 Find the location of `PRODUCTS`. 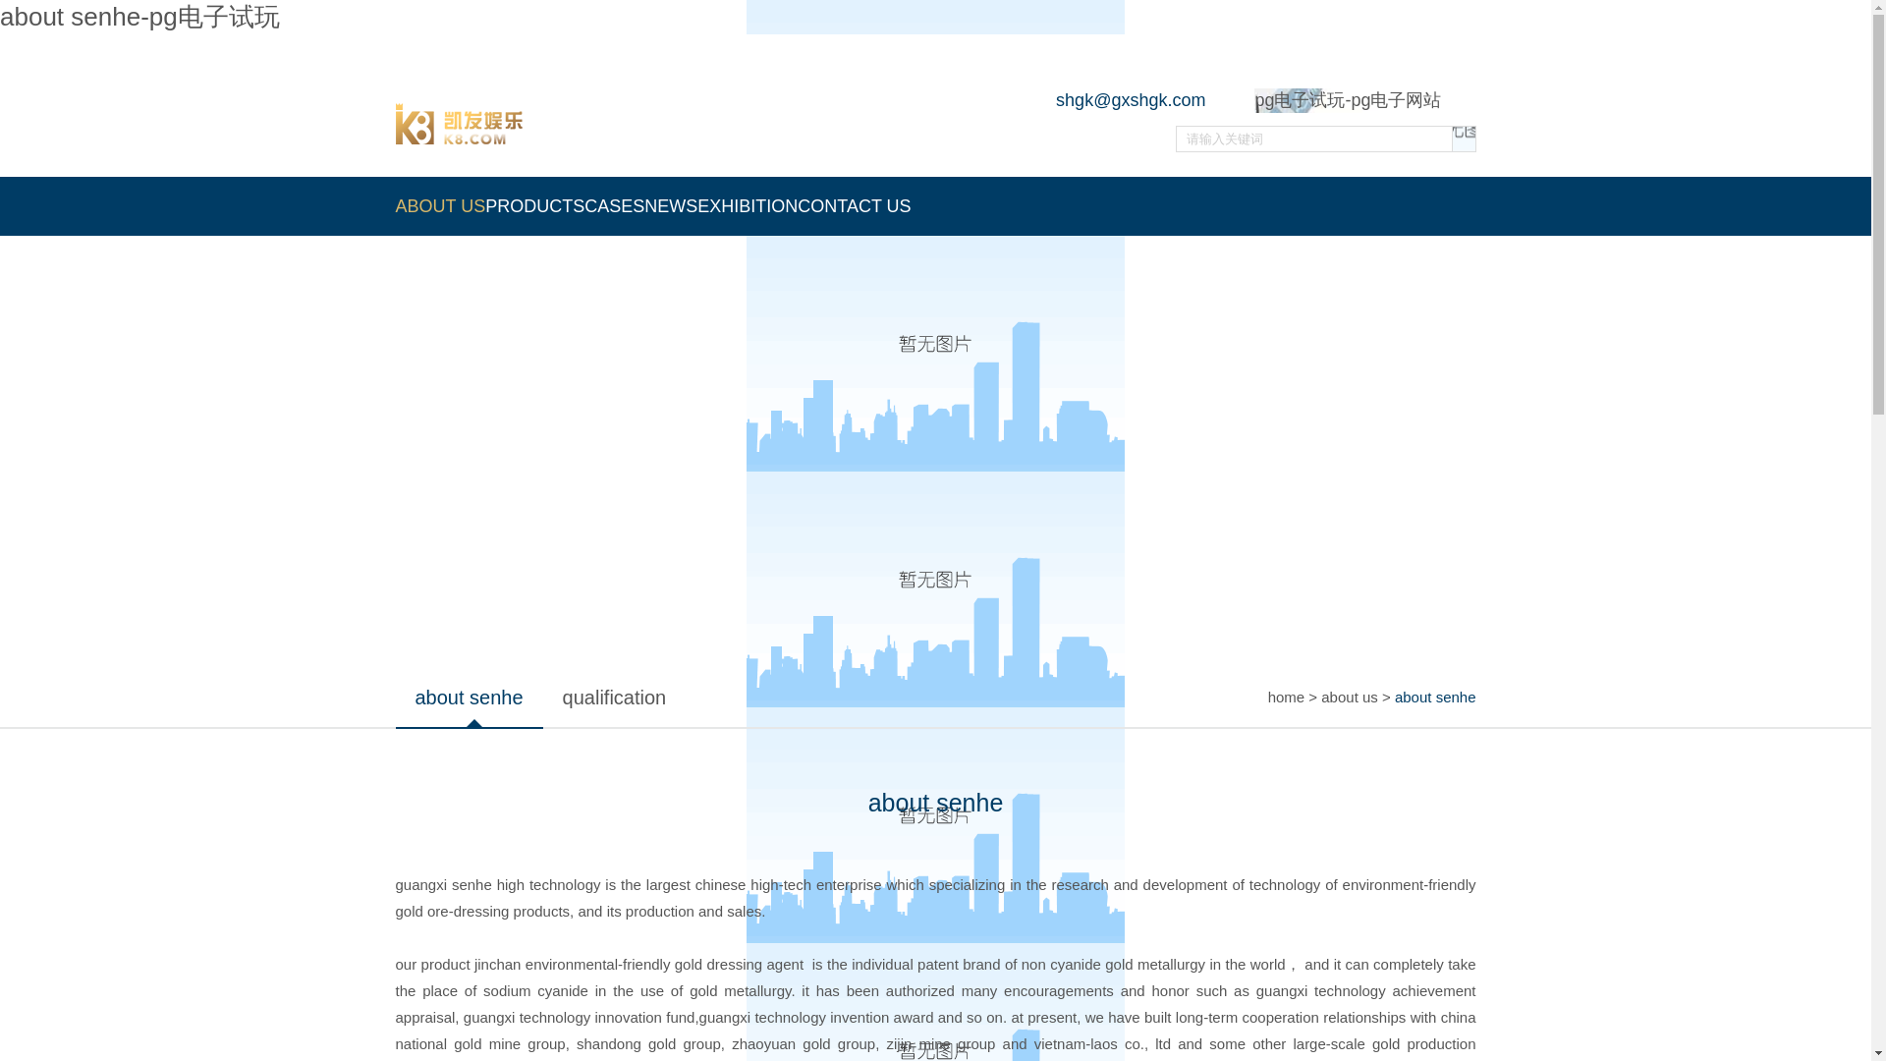

PRODUCTS is located at coordinates (534, 206).